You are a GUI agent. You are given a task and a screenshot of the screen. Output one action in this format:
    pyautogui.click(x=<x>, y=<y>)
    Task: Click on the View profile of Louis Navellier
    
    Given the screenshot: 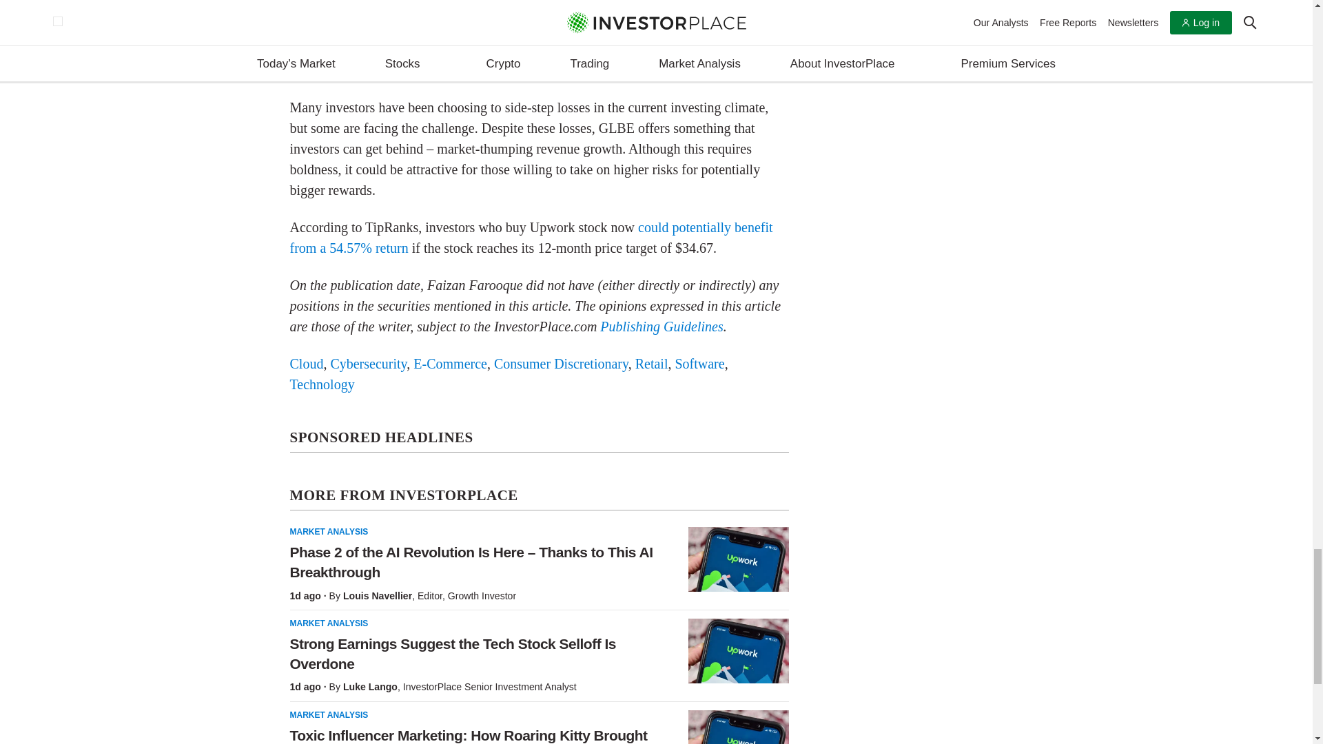 What is the action you would take?
    pyautogui.click(x=377, y=595)
    